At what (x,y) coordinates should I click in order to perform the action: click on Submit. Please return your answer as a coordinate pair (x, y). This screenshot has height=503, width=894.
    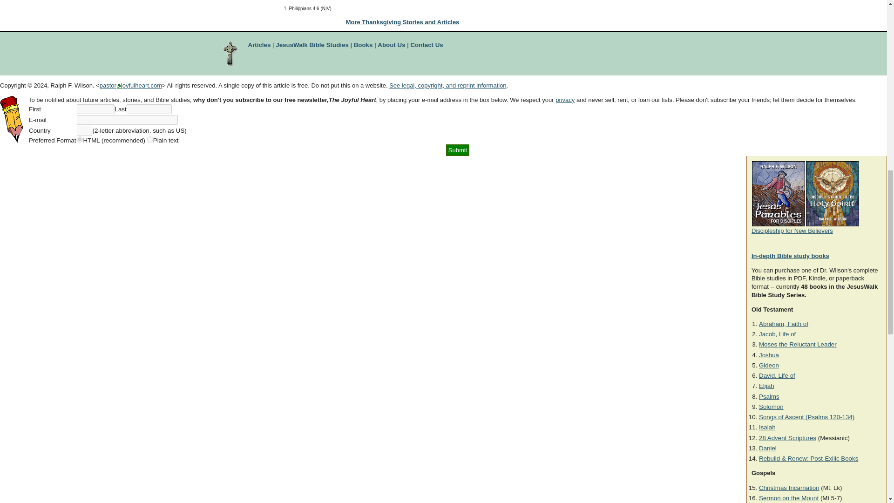
    Looking at the image, I should click on (458, 150).